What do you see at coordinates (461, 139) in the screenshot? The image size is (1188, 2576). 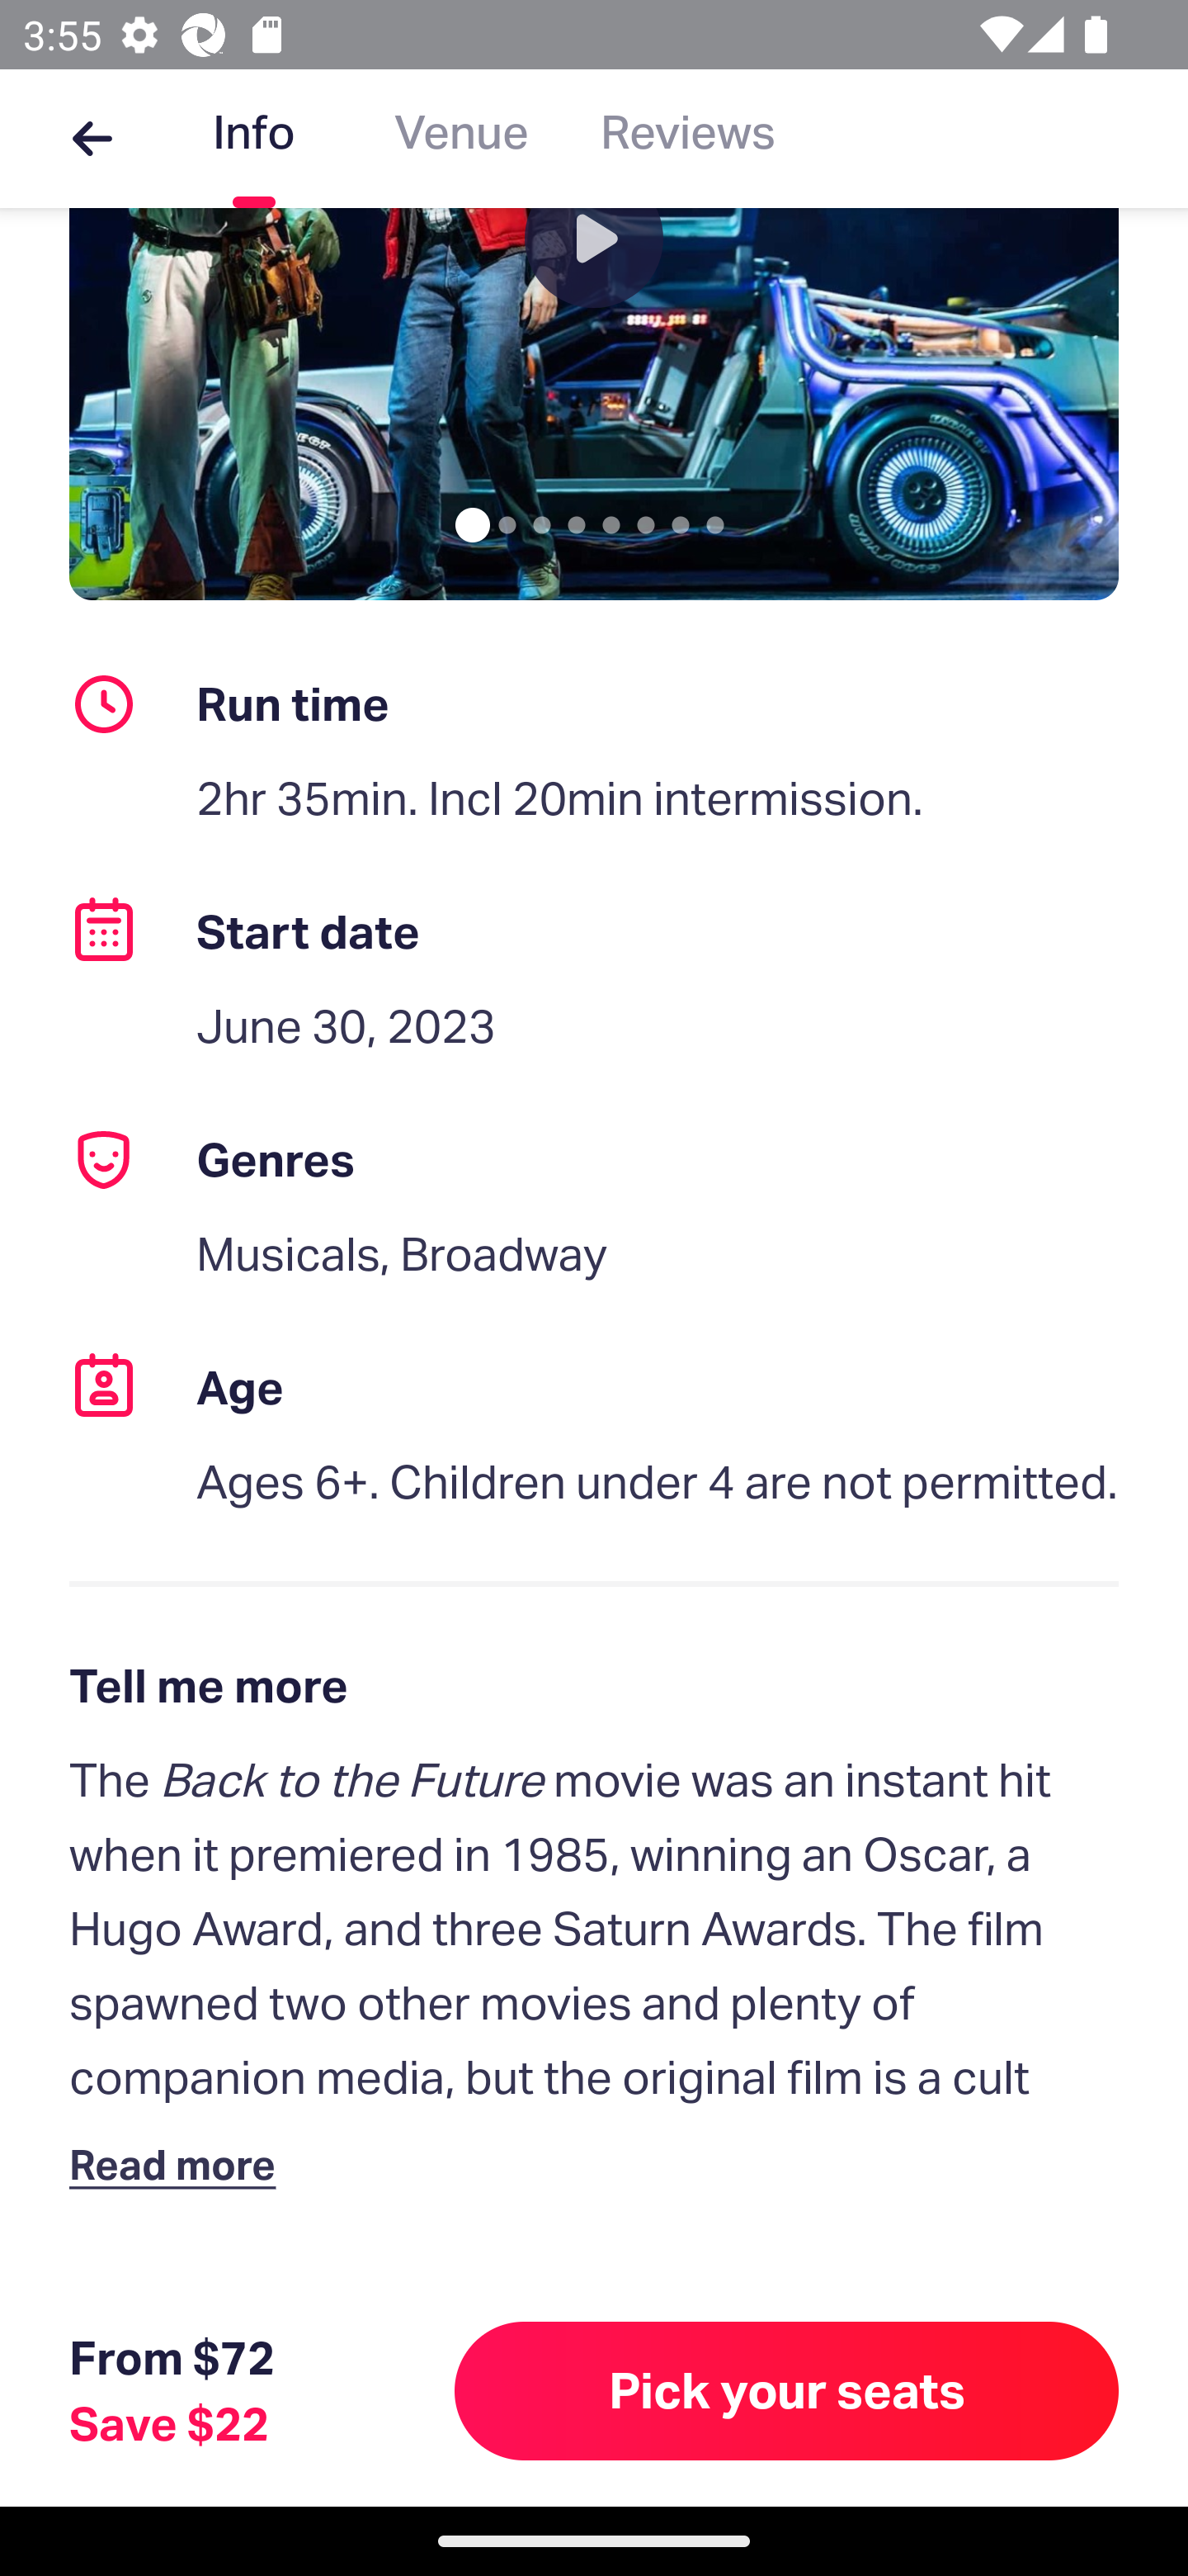 I see `Venue` at bounding box center [461, 139].